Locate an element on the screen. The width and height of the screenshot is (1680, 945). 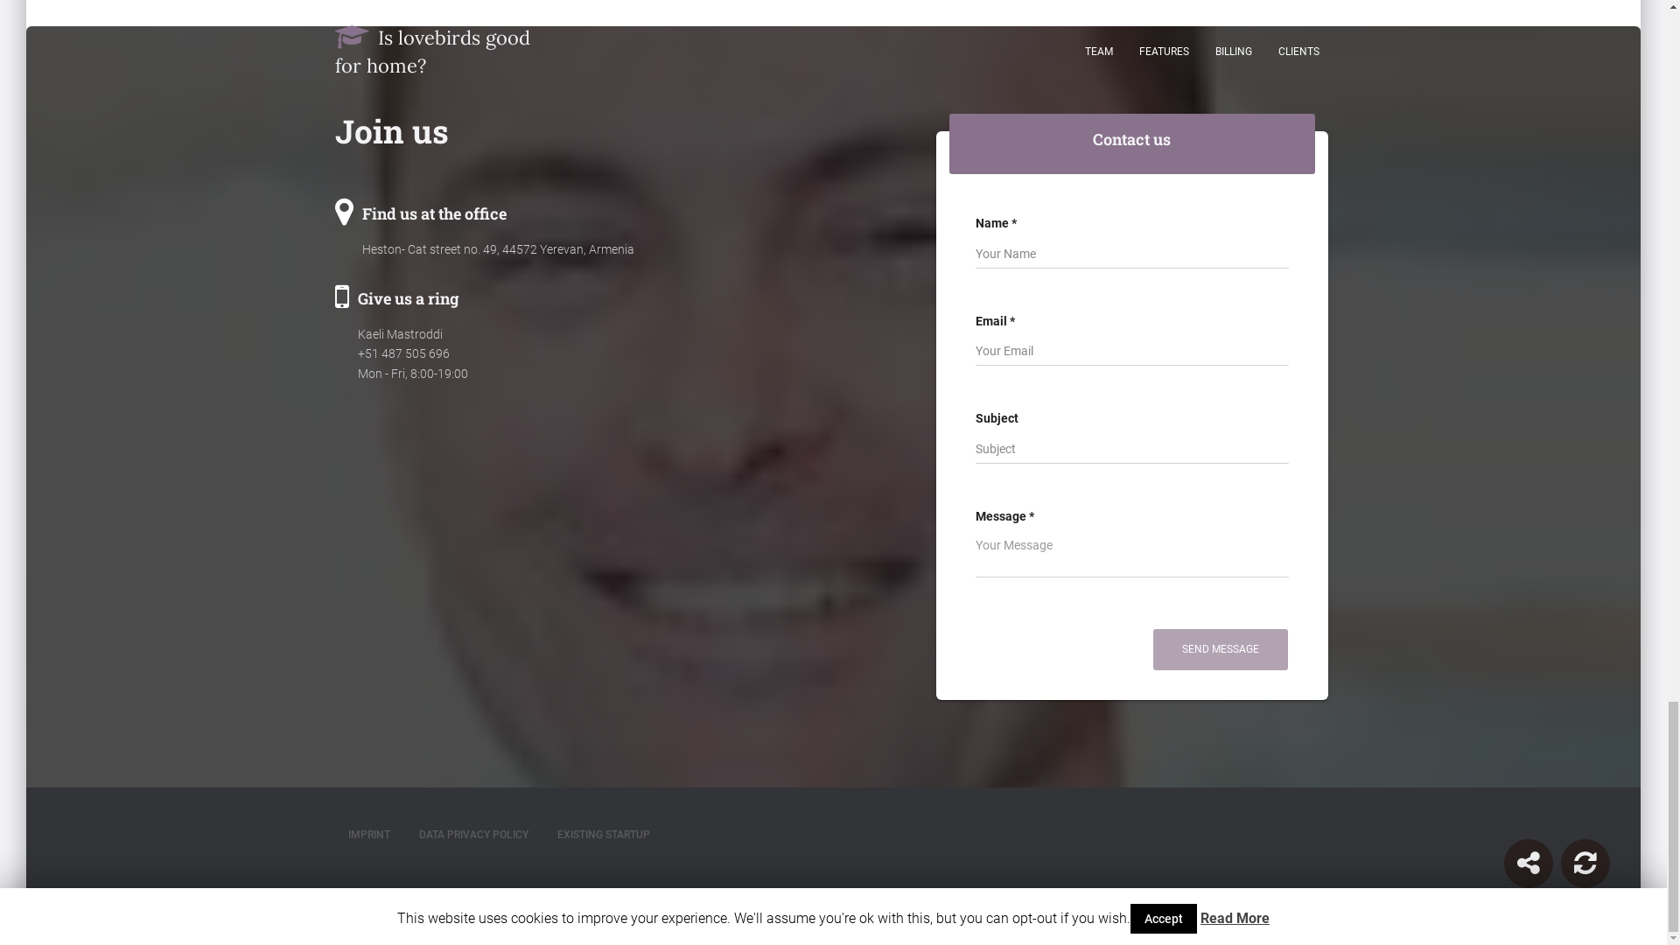
SEND MESSAGE is located at coordinates (1220, 649).